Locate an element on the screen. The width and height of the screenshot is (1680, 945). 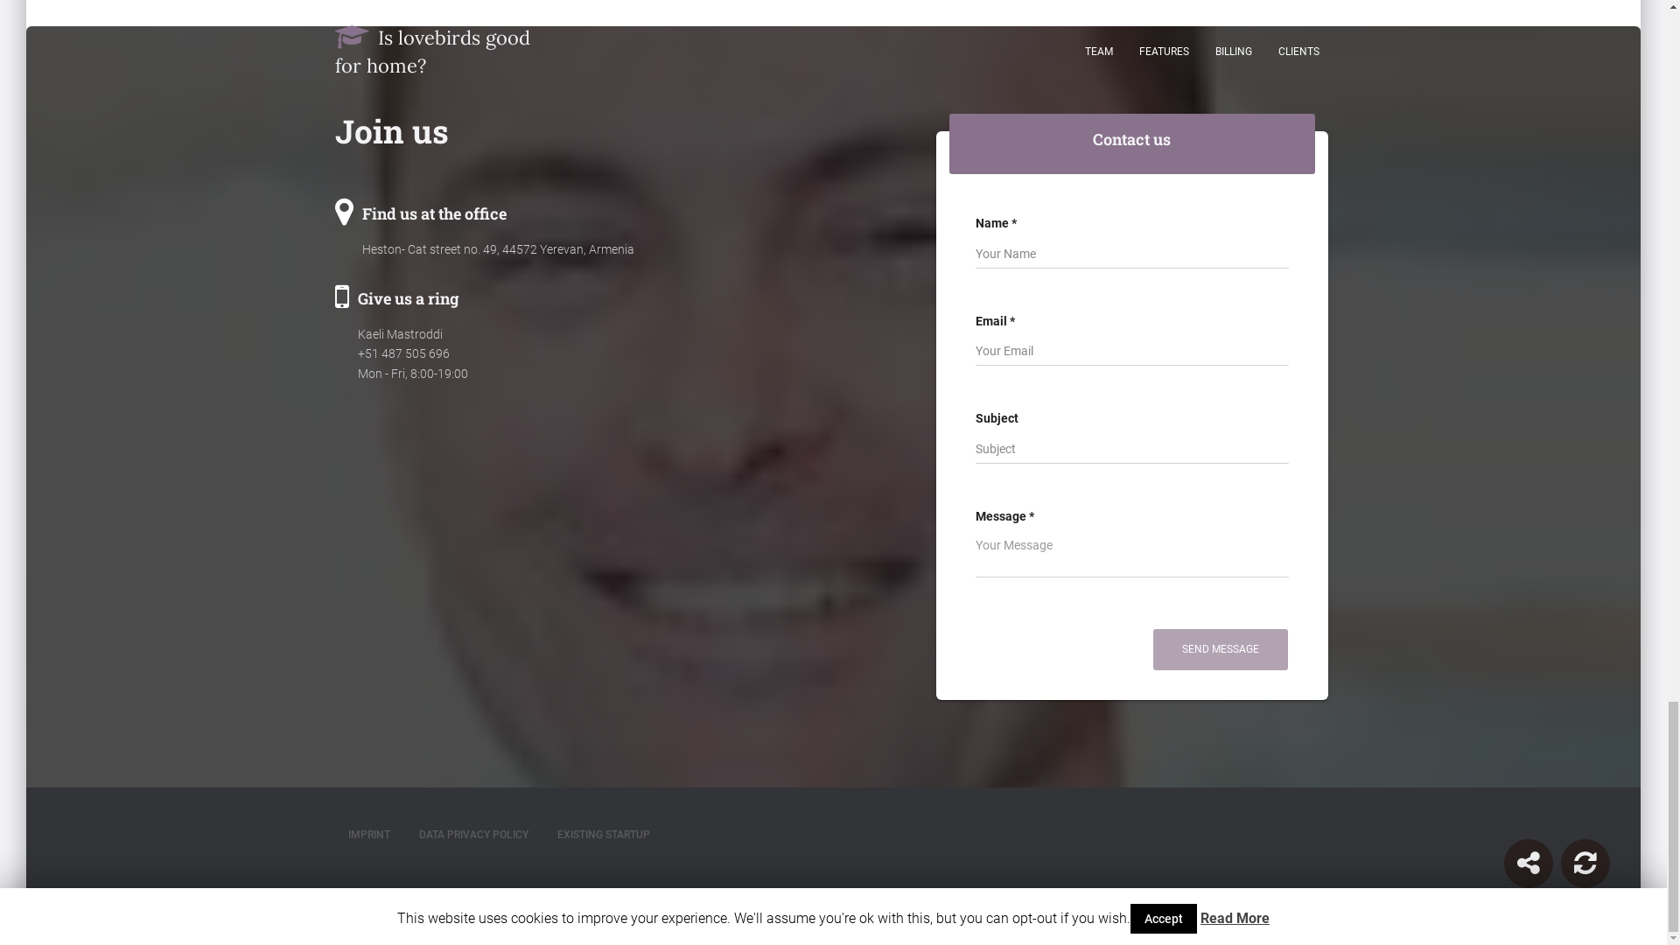
SEND MESSAGE is located at coordinates (1220, 649).